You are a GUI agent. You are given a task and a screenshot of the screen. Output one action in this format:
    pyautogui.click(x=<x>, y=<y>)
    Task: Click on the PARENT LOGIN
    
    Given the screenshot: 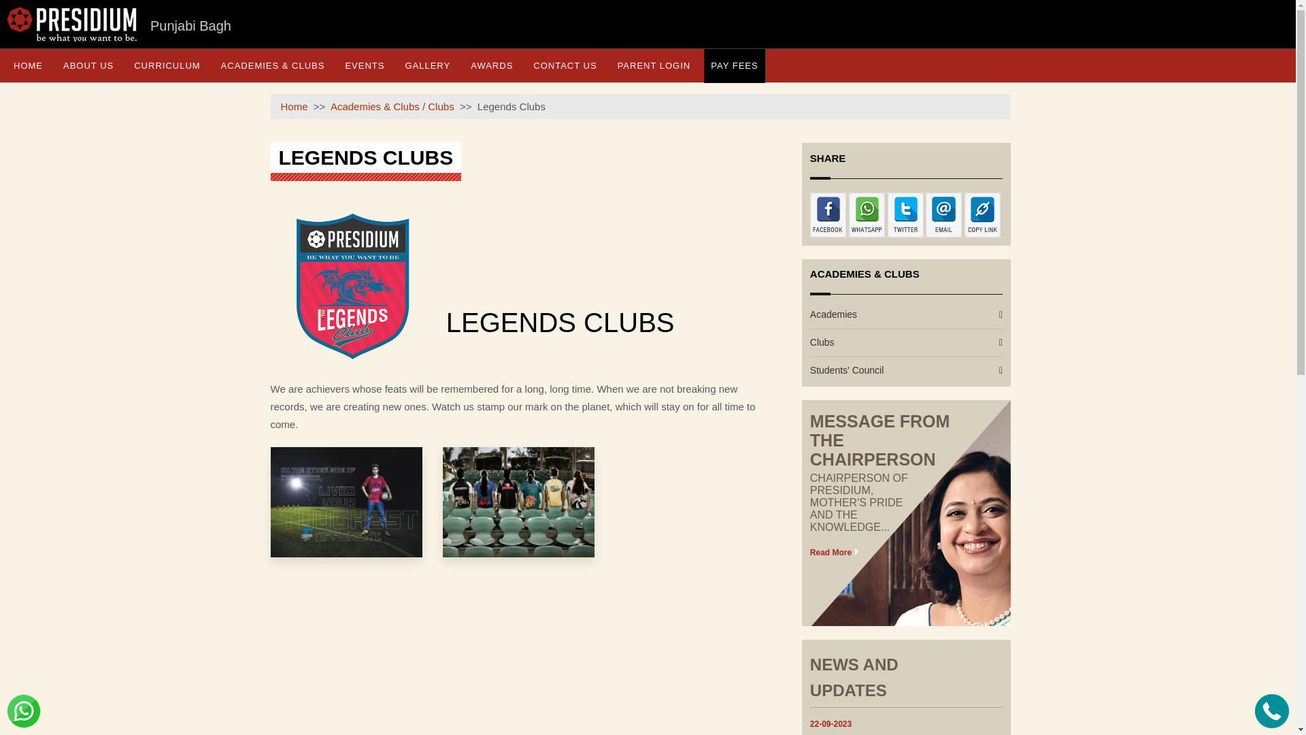 What is the action you would take?
    pyautogui.click(x=654, y=65)
    